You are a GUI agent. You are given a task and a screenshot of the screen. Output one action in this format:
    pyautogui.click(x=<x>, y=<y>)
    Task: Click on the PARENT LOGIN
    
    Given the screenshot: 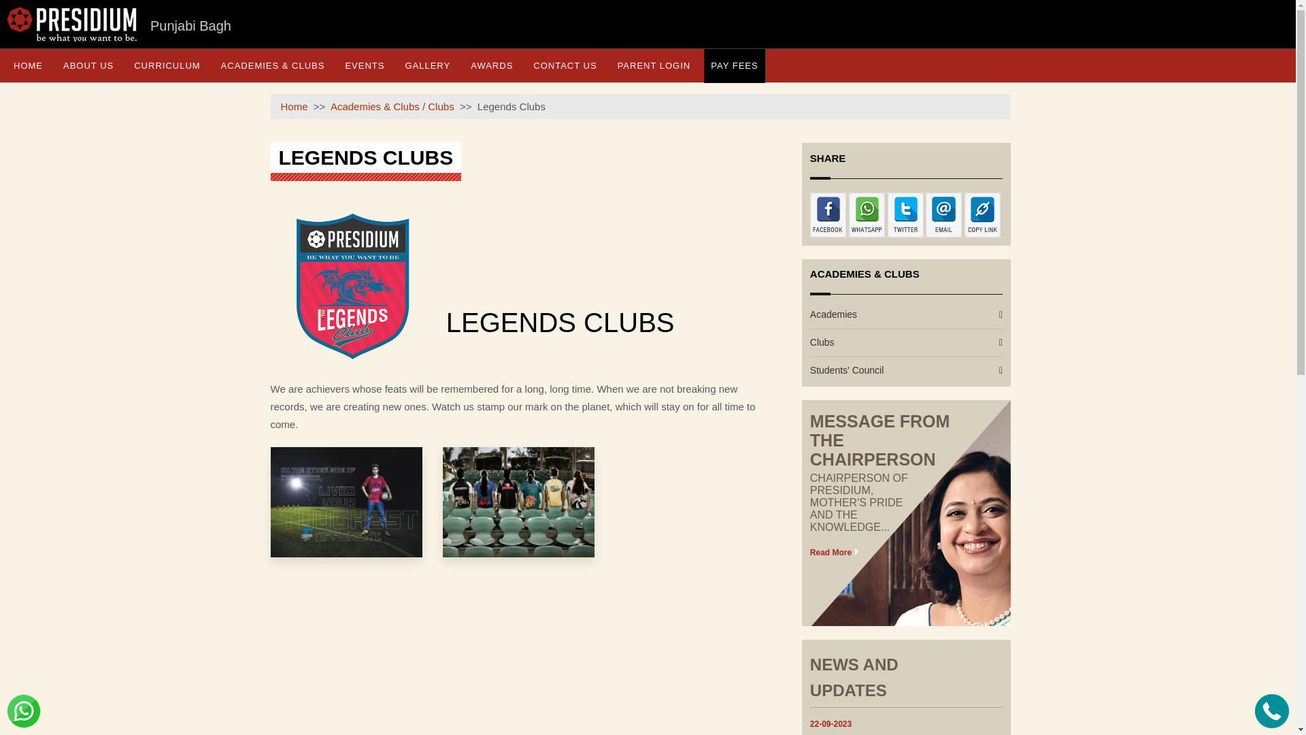 What is the action you would take?
    pyautogui.click(x=654, y=65)
    